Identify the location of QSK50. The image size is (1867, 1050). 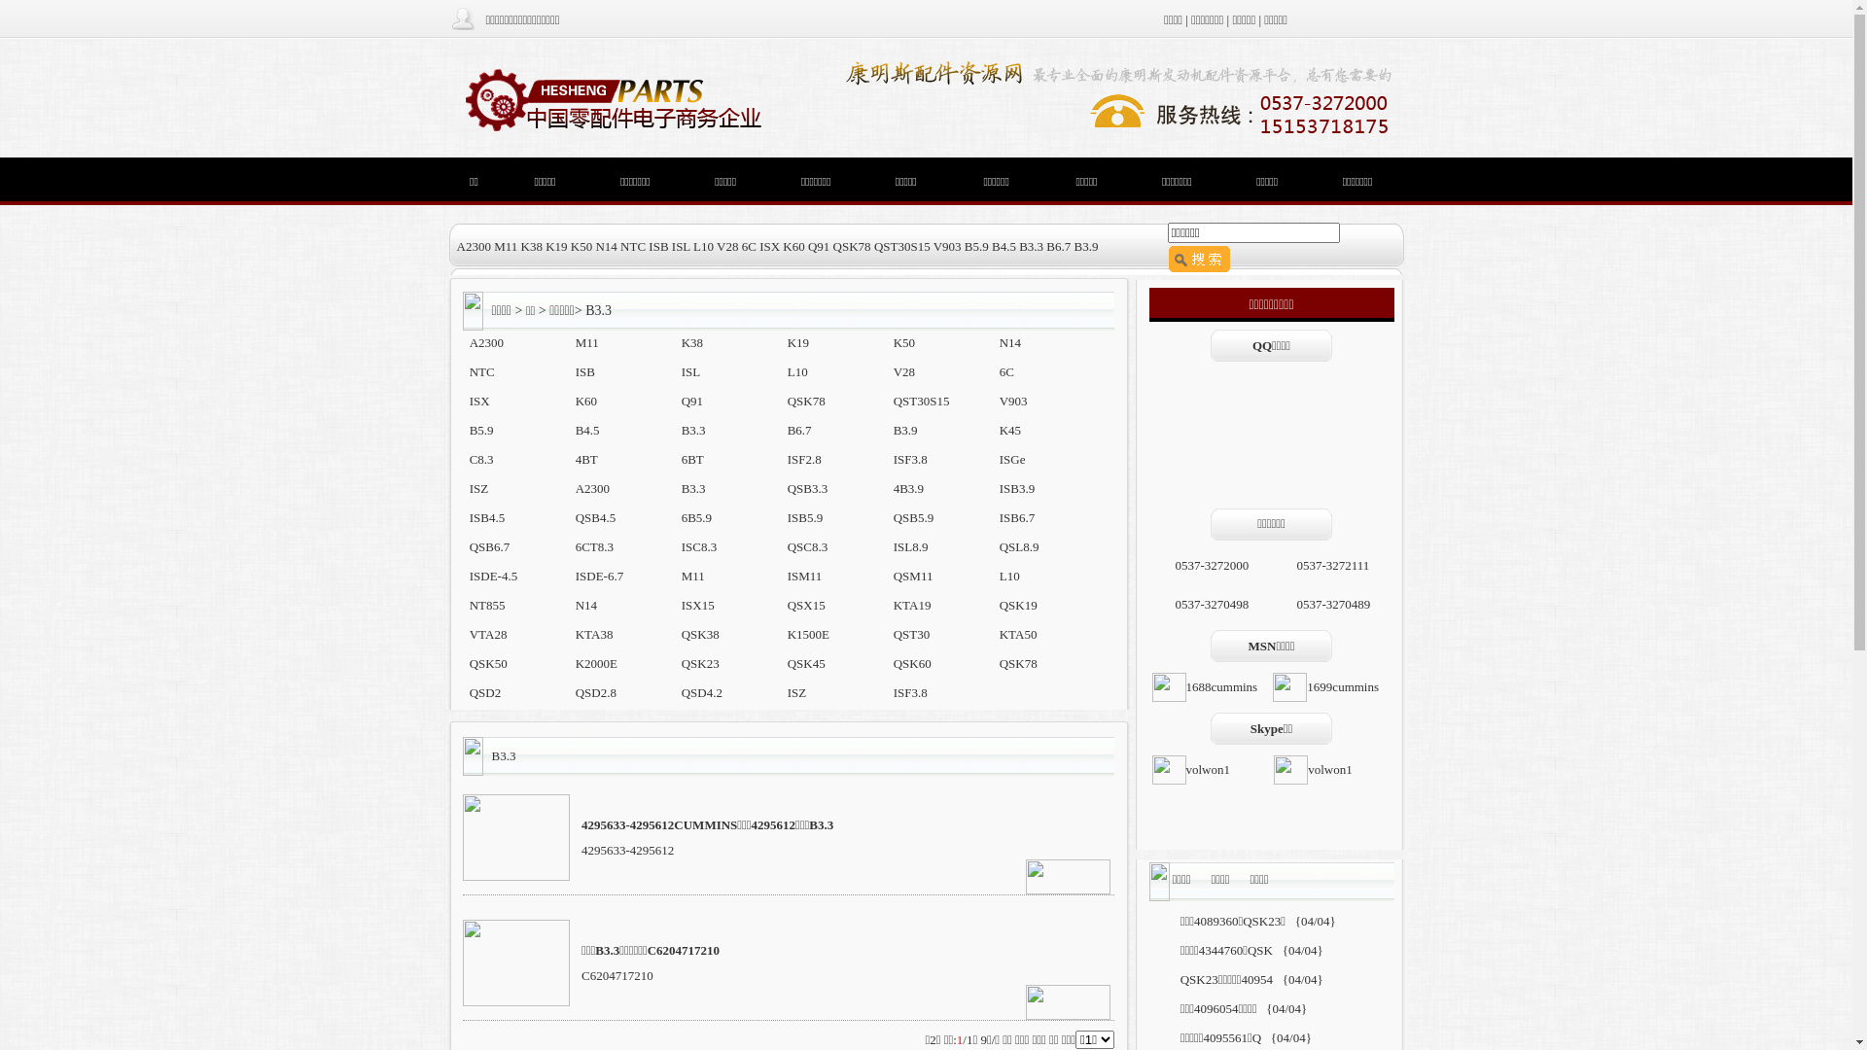
(488, 663).